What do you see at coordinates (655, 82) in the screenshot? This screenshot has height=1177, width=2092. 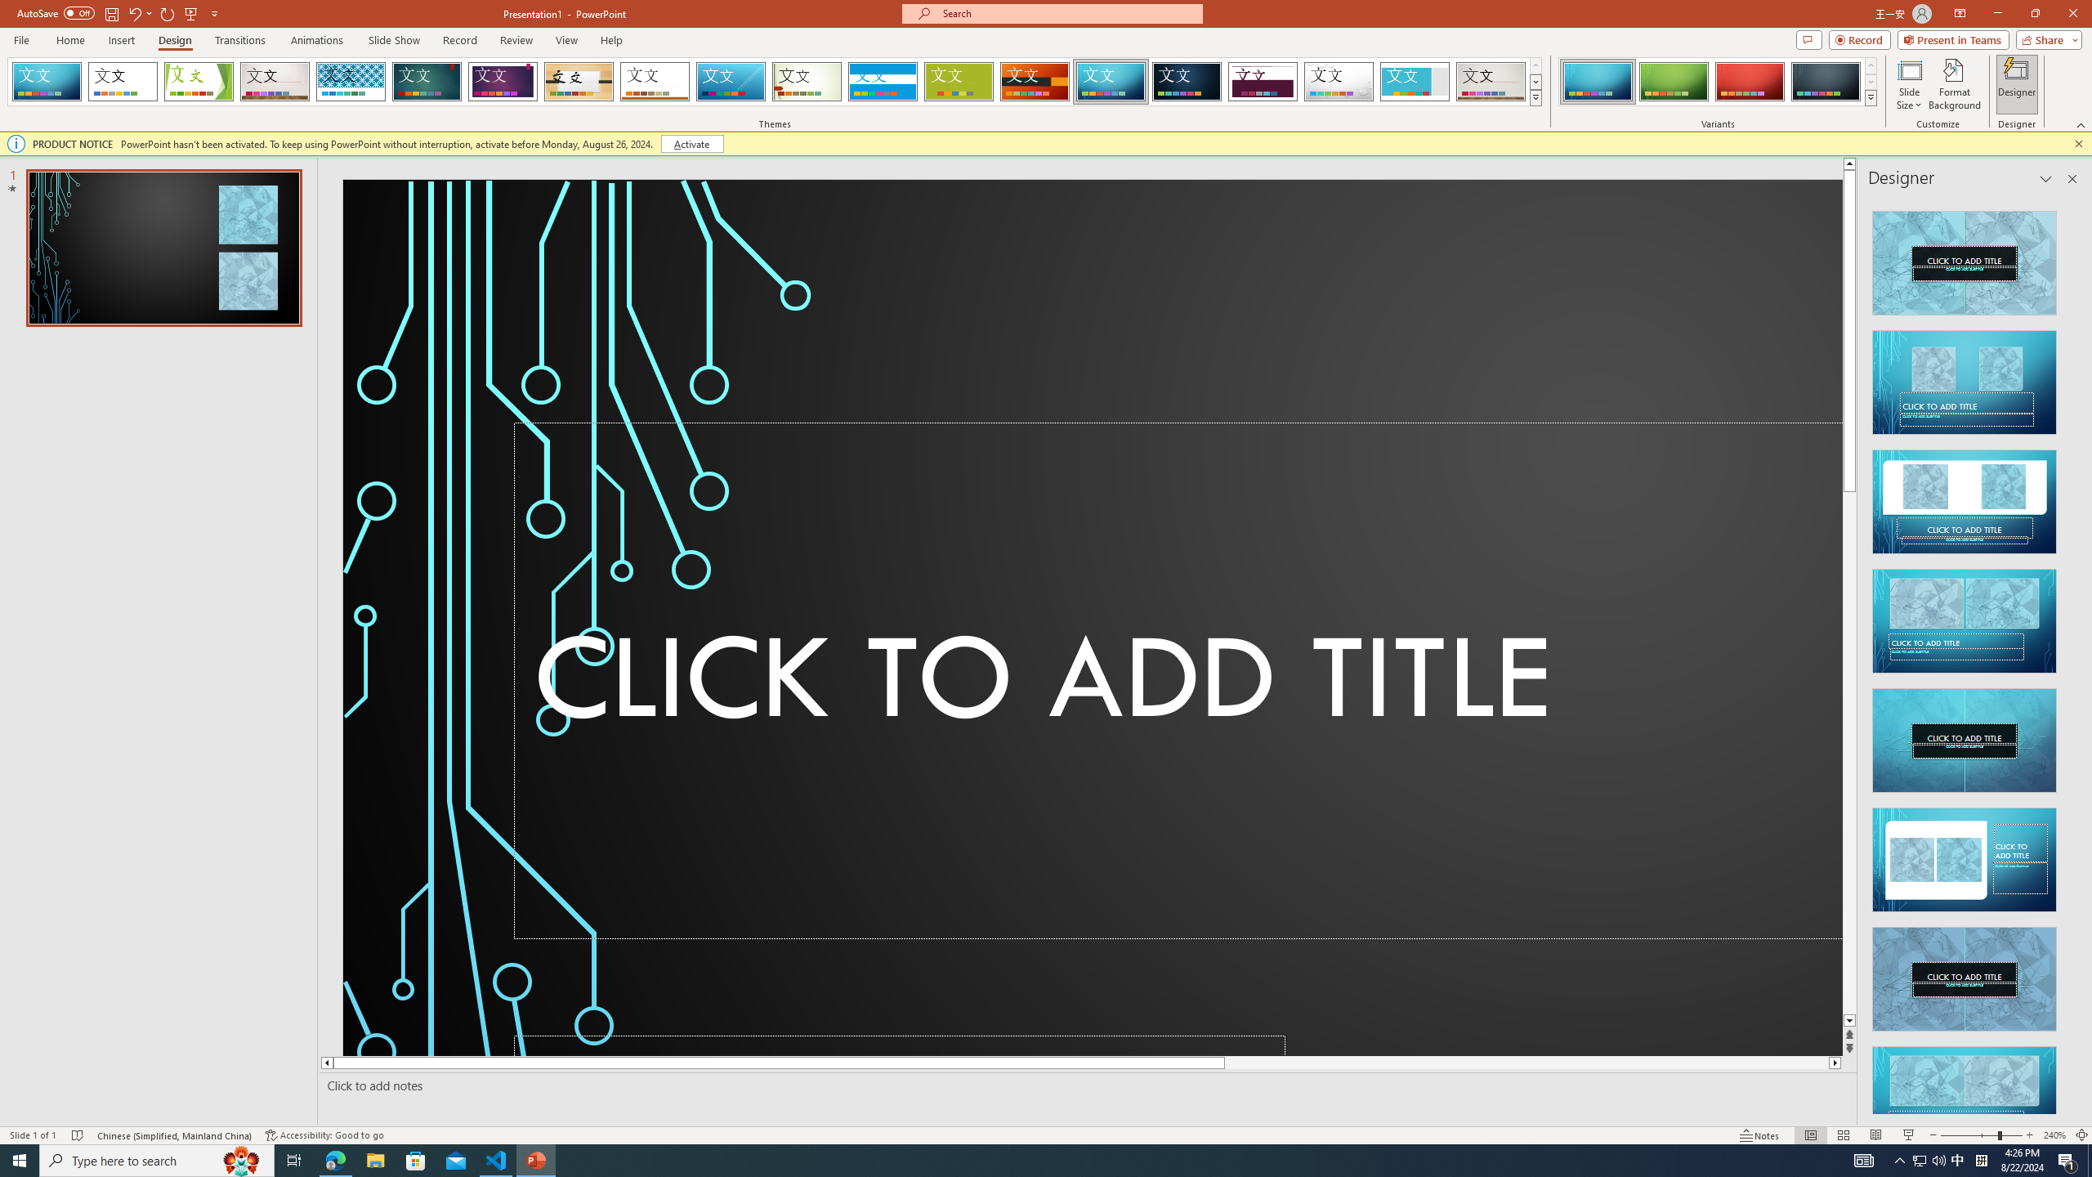 I see `Retrospect` at bounding box center [655, 82].